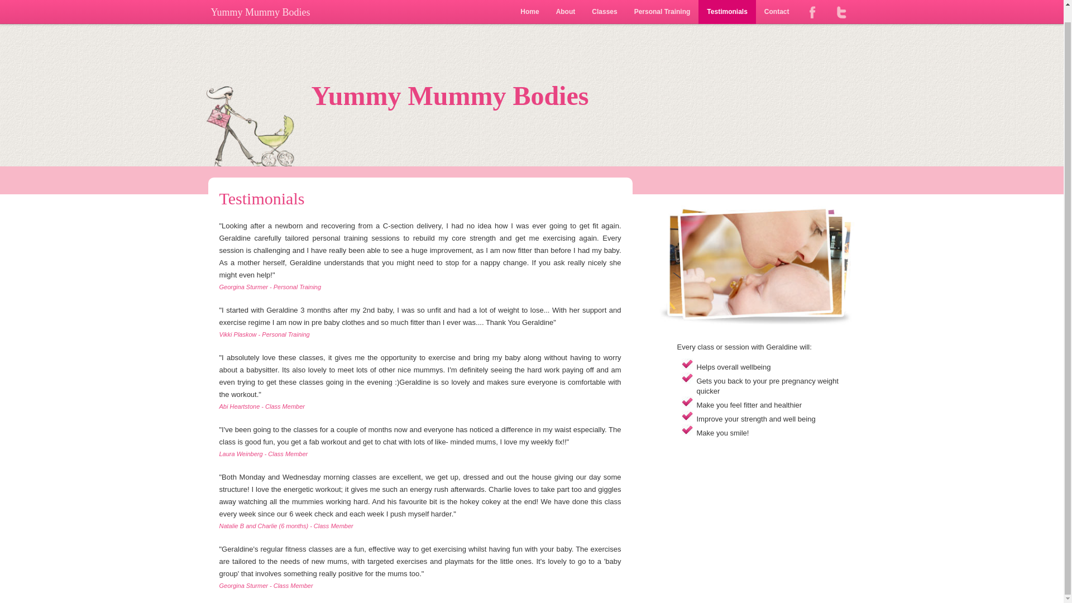 The image size is (1072, 603). Describe the element at coordinates (604, 4) in the screenshot. I see `Classes` at that location.